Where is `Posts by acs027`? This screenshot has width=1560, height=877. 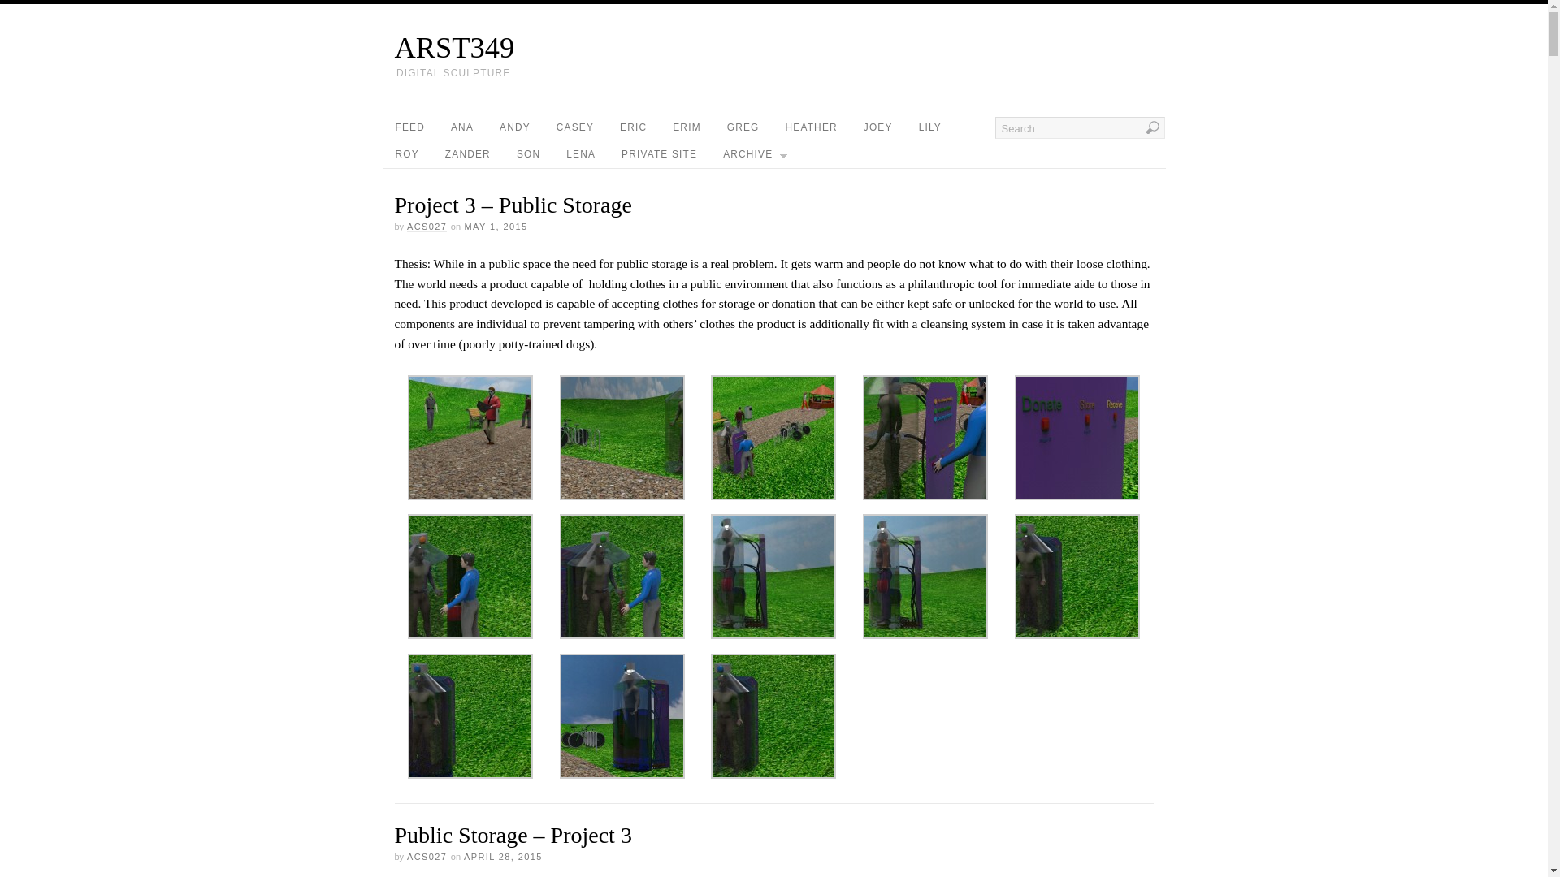 Posts by acs027 is located at coordinates (427, 227).